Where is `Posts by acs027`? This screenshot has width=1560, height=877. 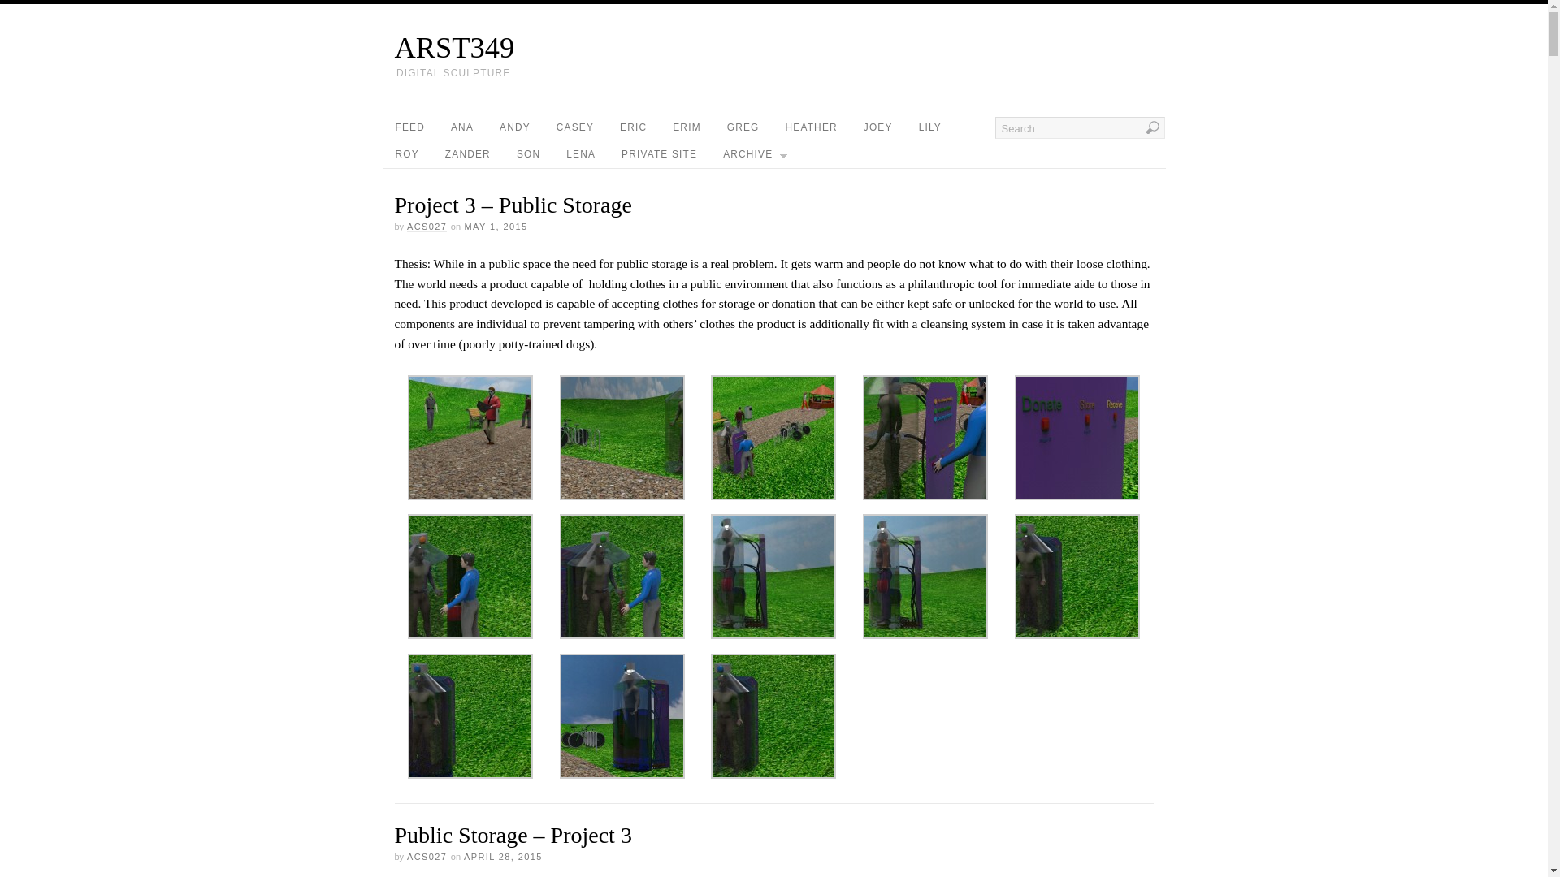 Posts by acs027 is located at coordinates (427, 227).